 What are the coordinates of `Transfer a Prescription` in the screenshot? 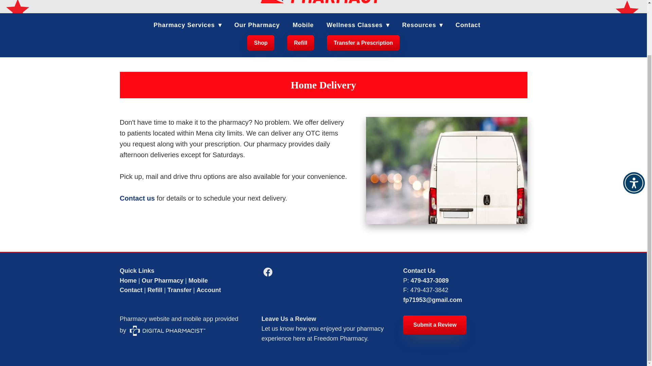 It's located at (363, 43).